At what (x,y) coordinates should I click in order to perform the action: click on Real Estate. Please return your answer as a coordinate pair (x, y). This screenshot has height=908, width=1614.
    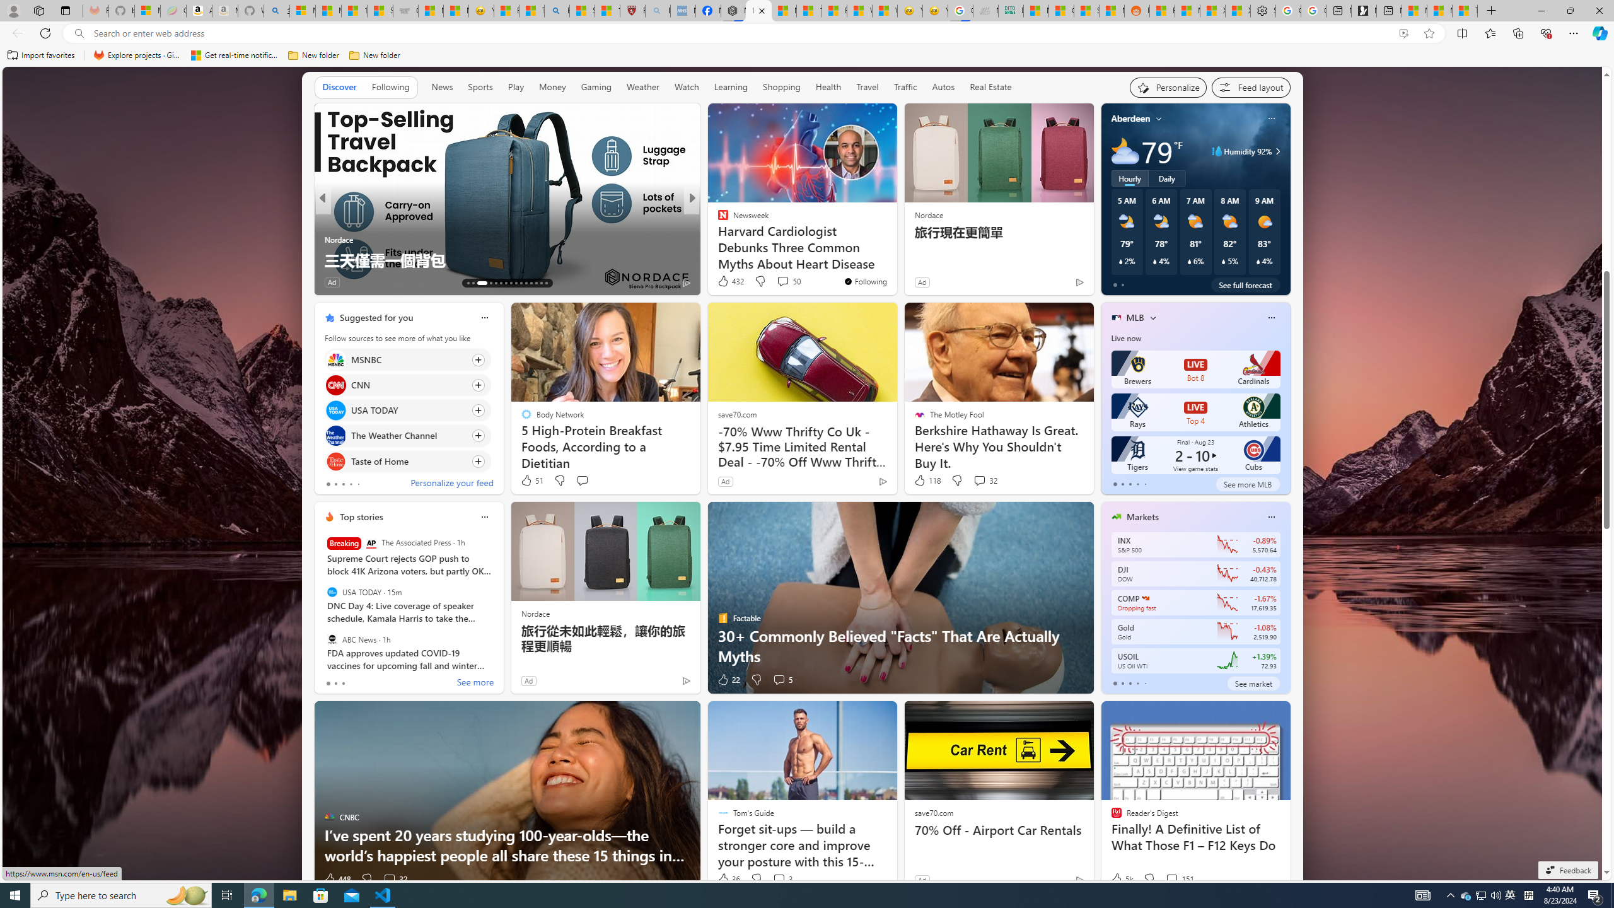
    Looking at the image, I should click on (990, 88).